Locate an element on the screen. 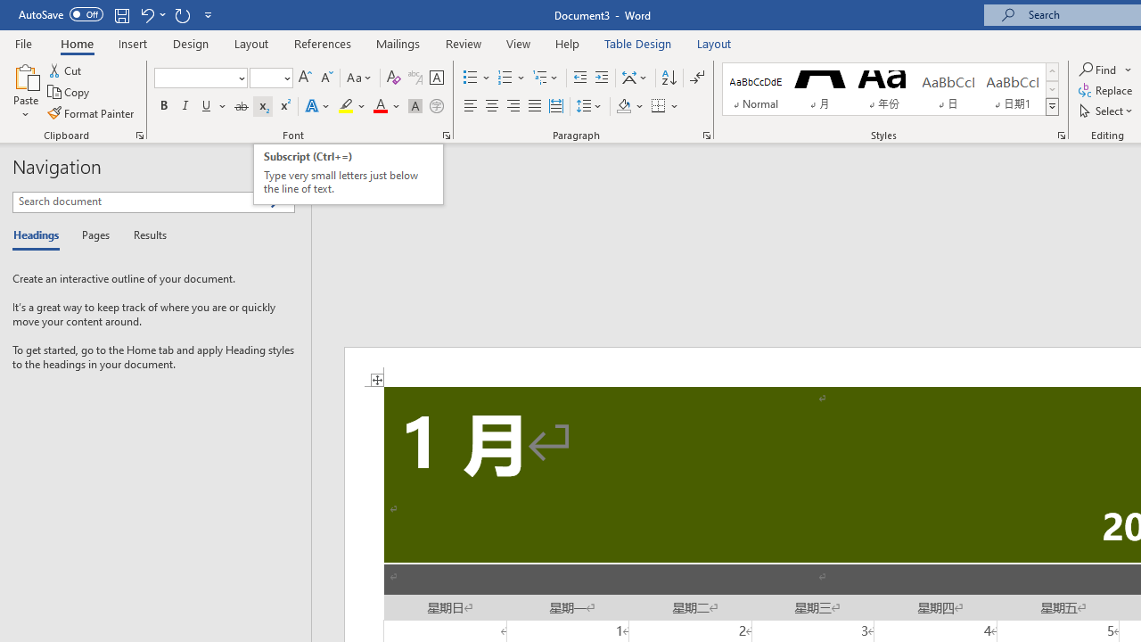 The height and width of the screenshot is (642, 1141). Text Highlight Color Yellow is located at coordinates (346, 107).